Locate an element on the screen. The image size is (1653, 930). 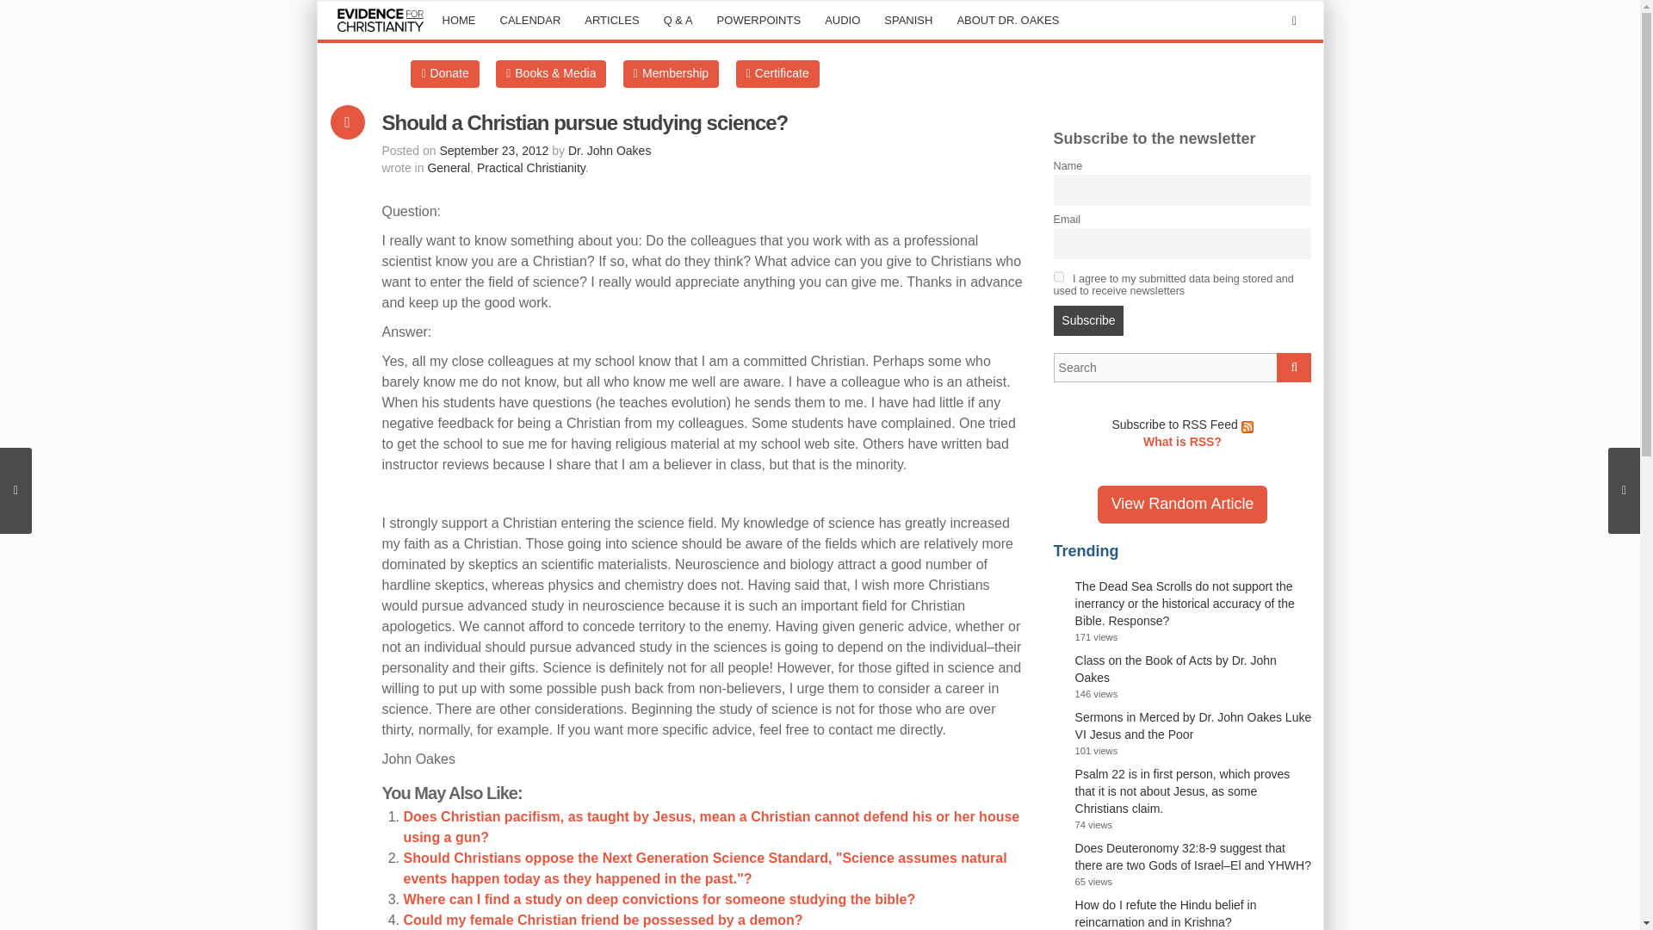
on is located at coordinates (1059, 277).